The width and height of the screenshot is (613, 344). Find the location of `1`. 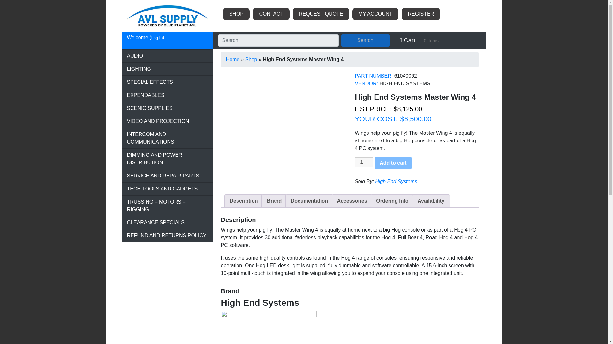

1 is located at coordinates (364, 162).